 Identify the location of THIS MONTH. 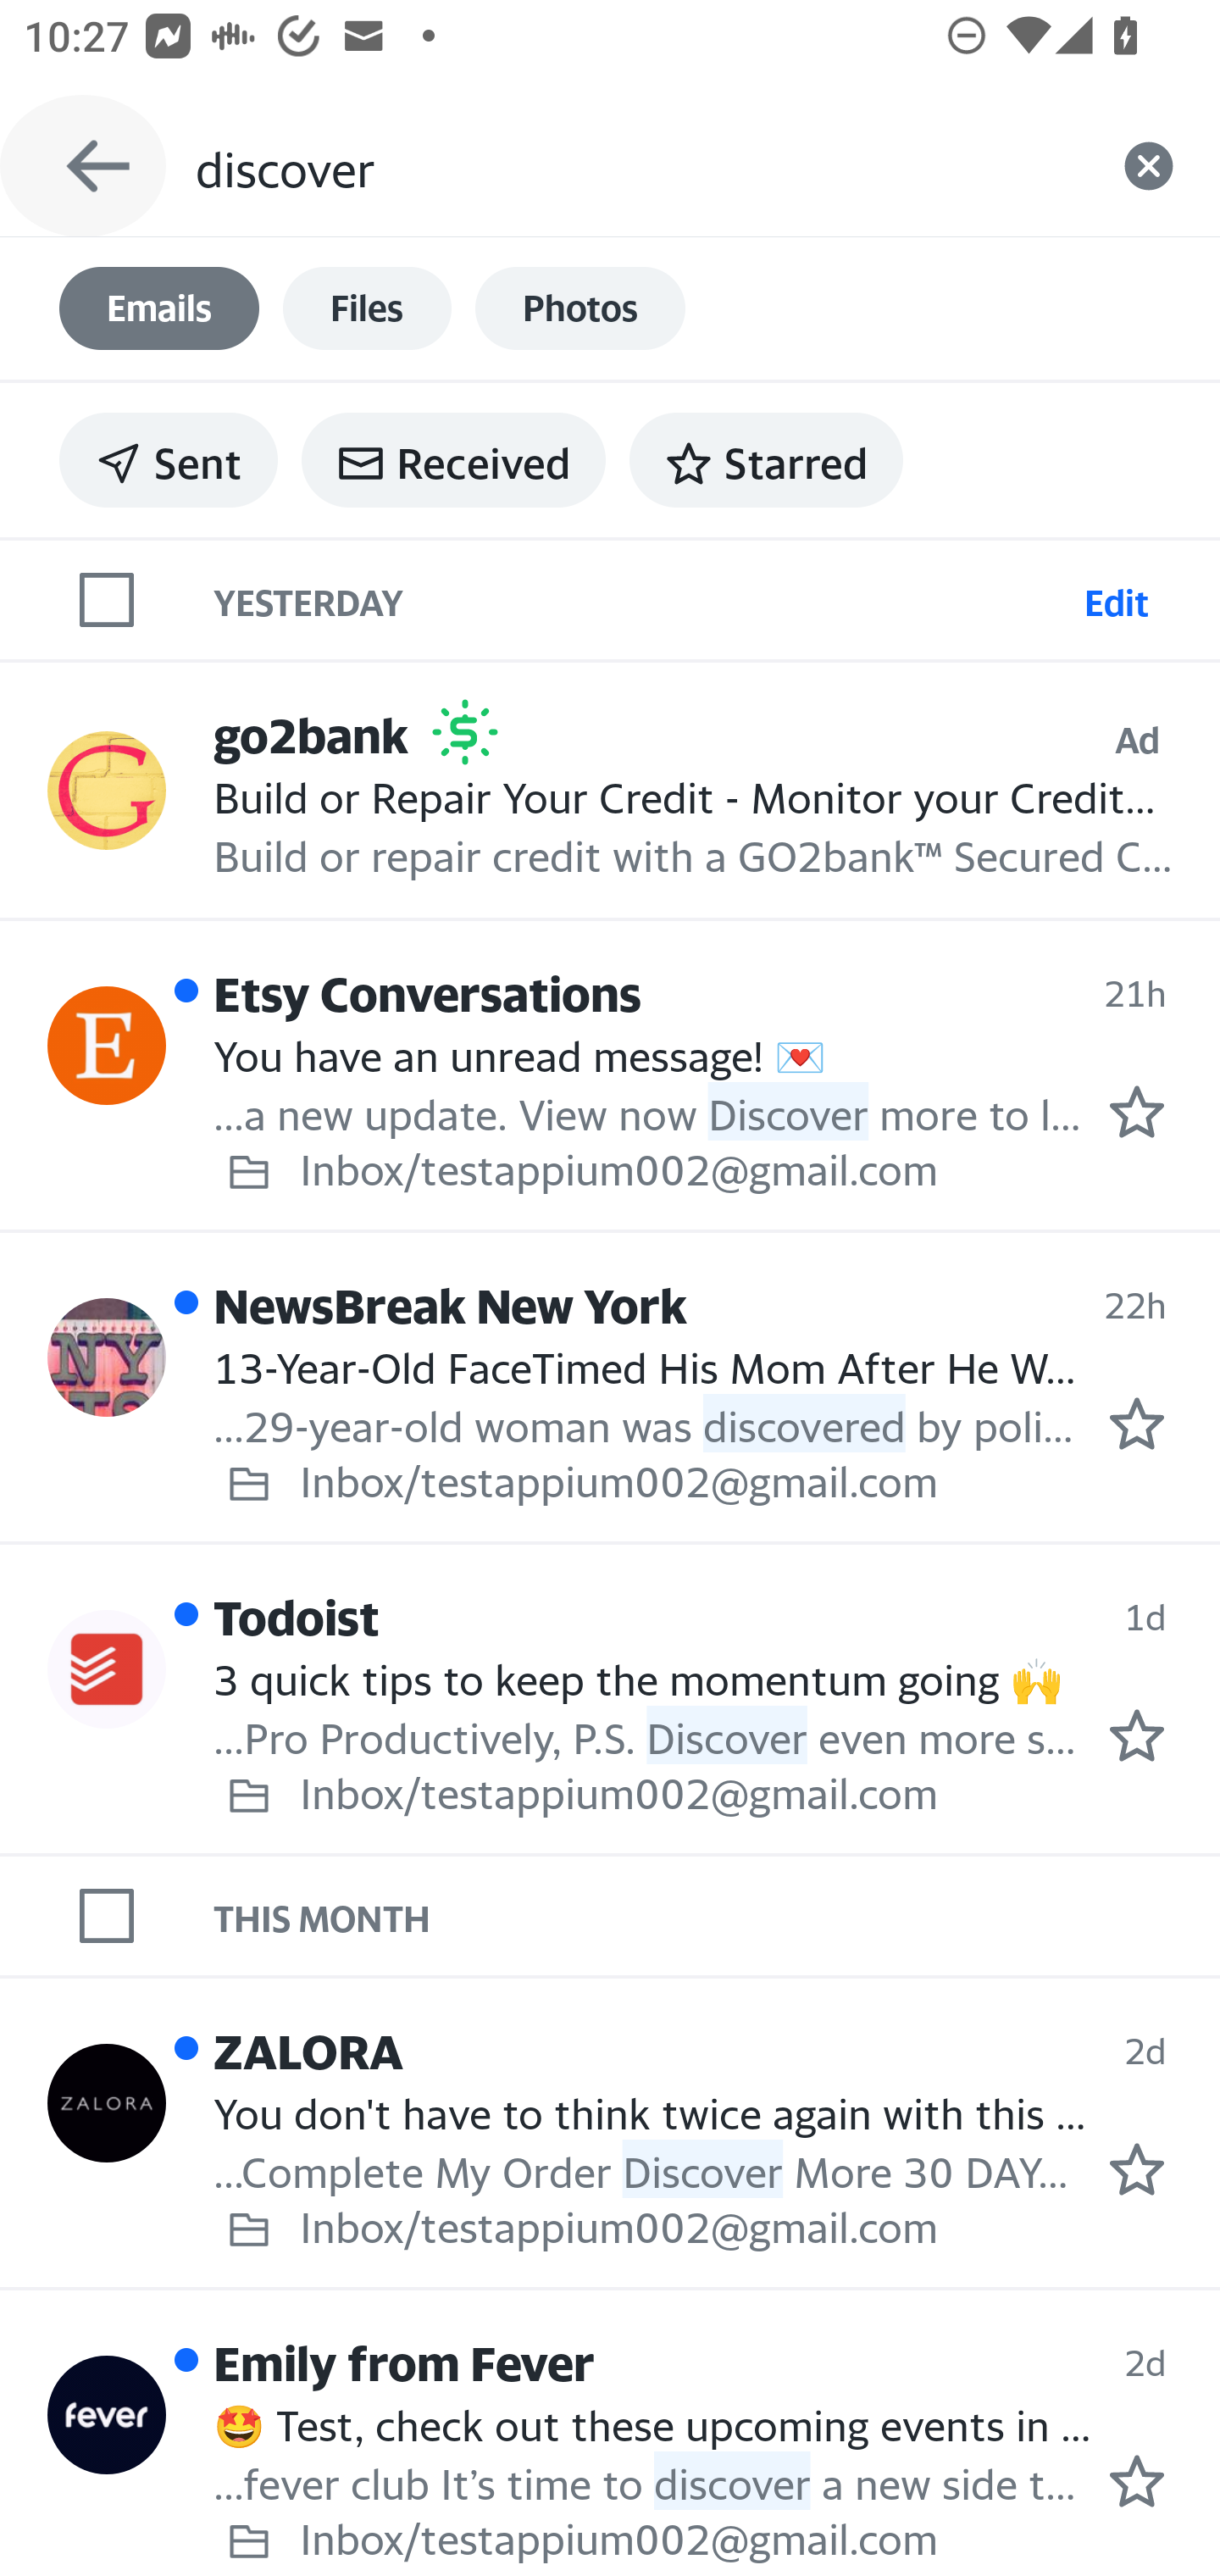
(717, 1915).